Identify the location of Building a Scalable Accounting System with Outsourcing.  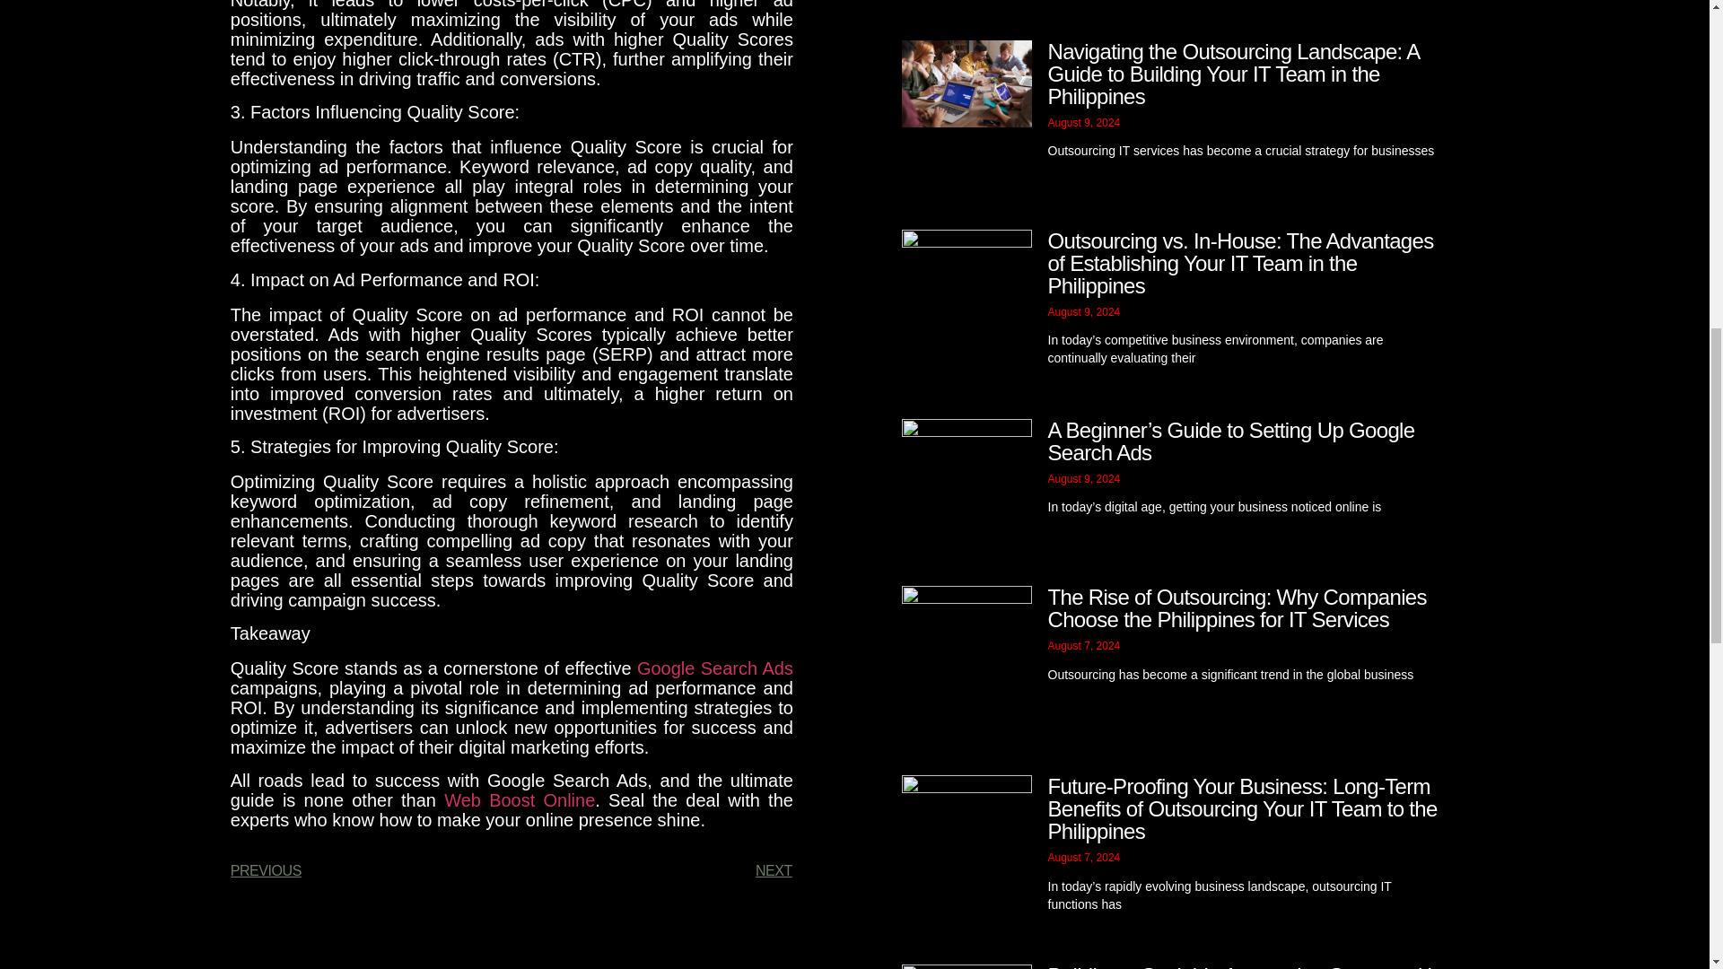
(1243, 965).